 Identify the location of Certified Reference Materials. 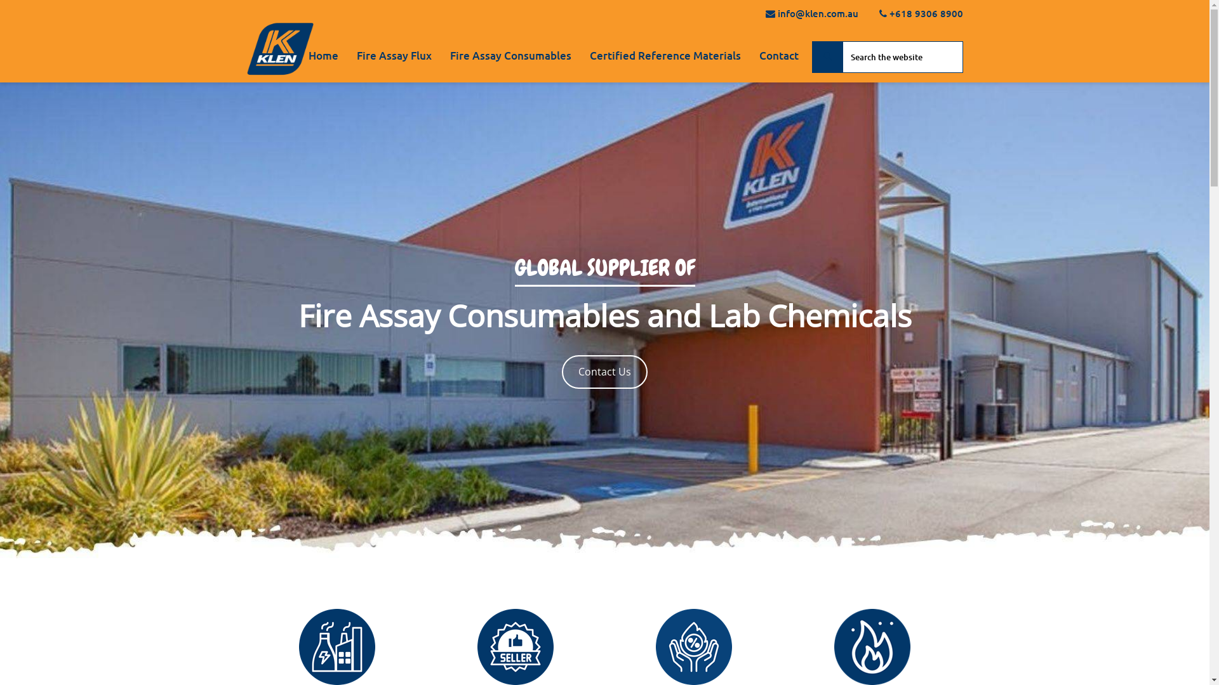
(665, 56).